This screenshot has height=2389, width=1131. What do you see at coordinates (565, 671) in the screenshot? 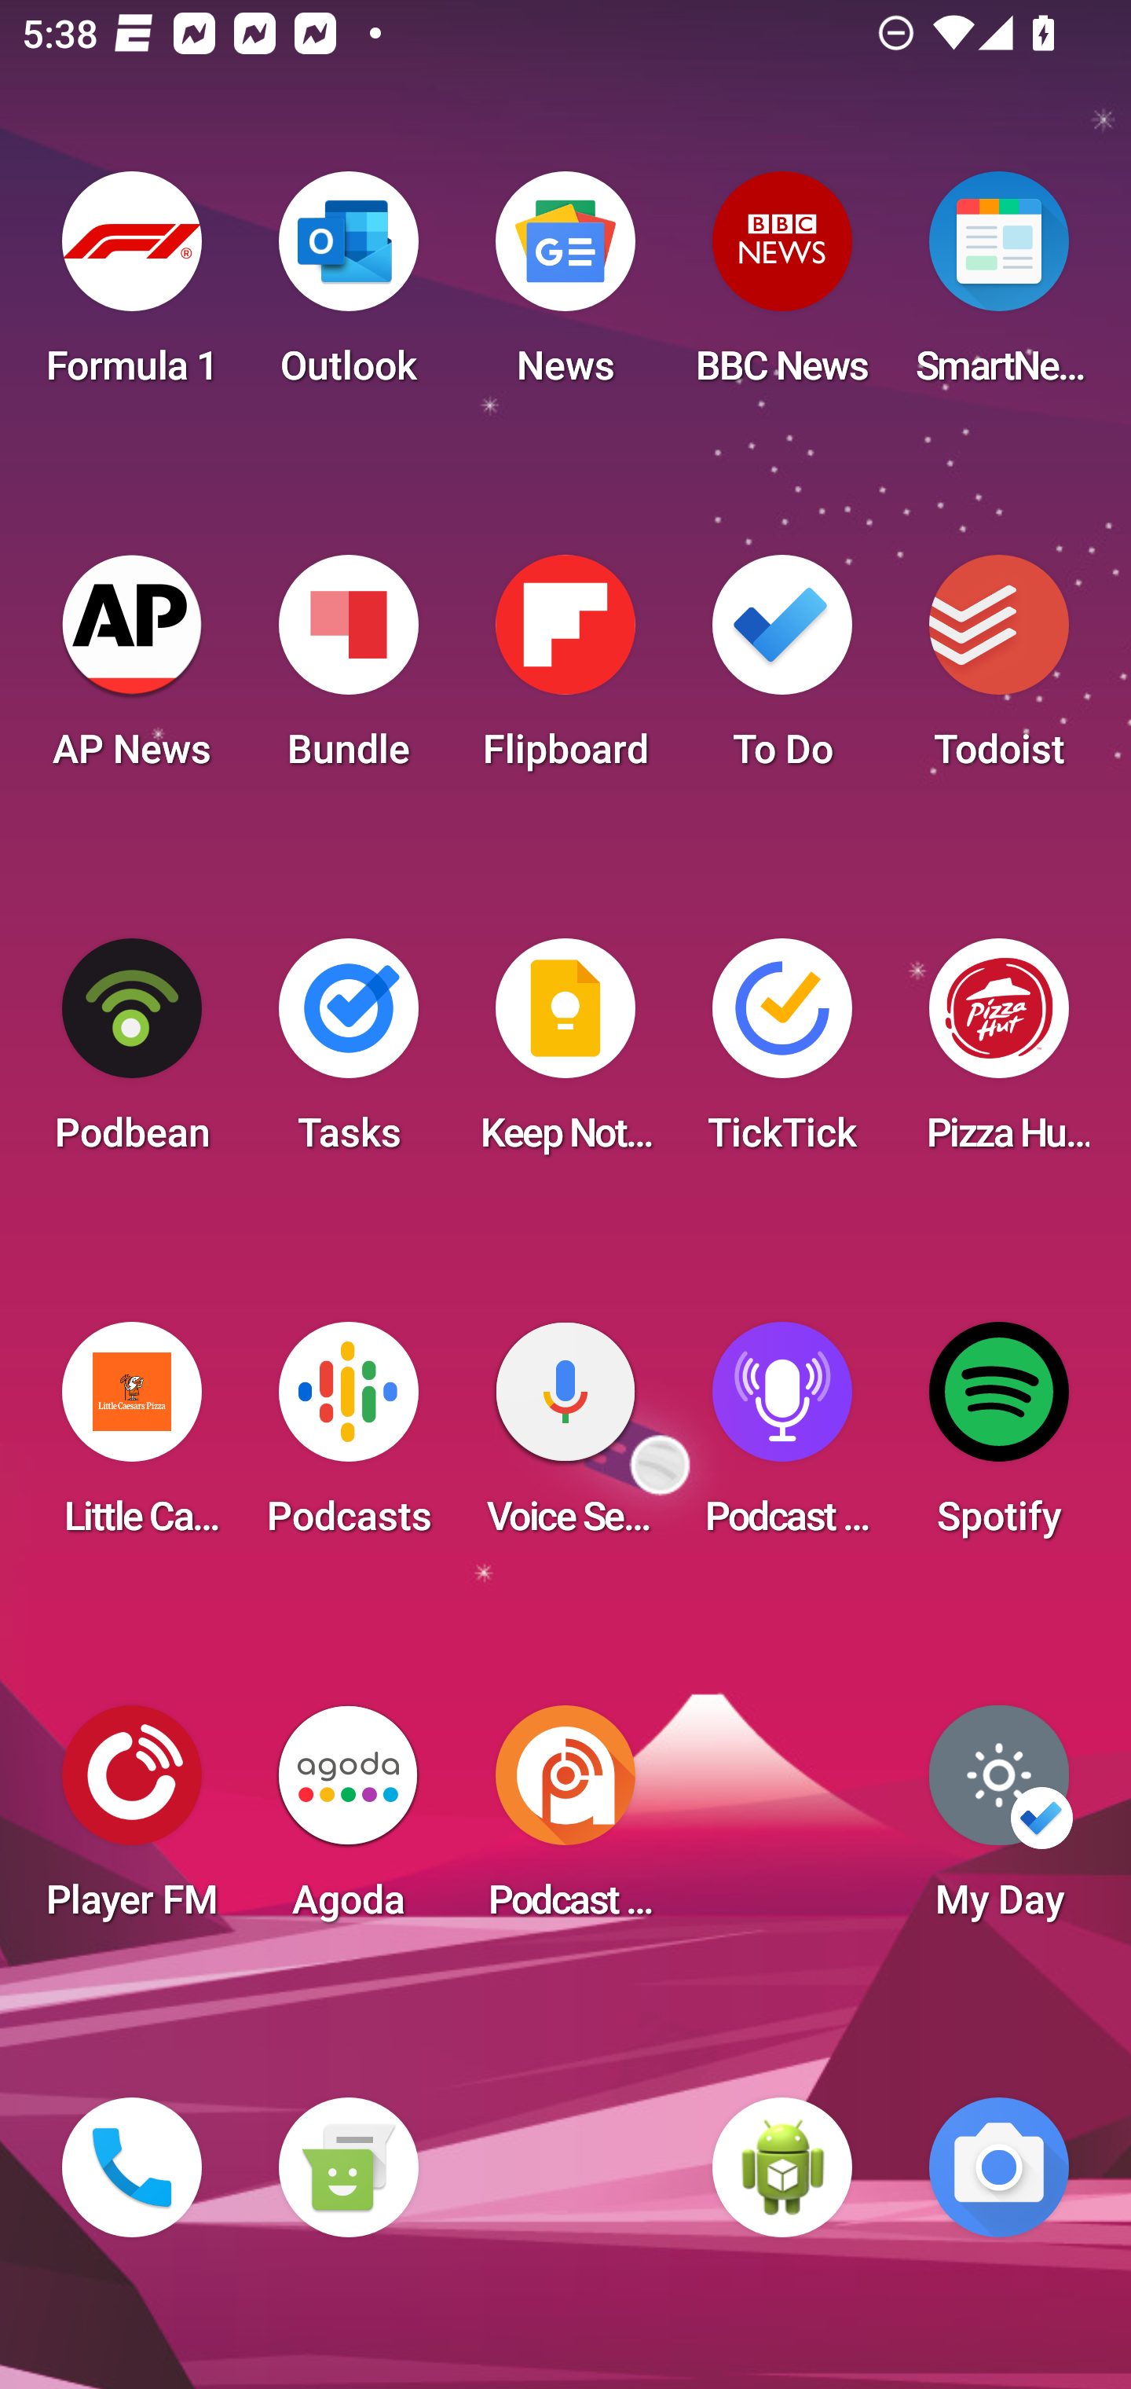
I see `Flipboard` at bounding box center [565, 671].